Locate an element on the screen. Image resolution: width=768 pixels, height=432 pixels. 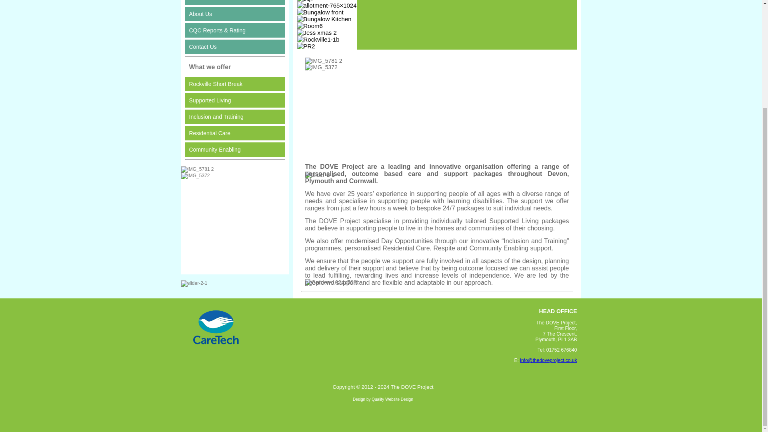
Rockville Short Break is located at coordinates (235, 84).